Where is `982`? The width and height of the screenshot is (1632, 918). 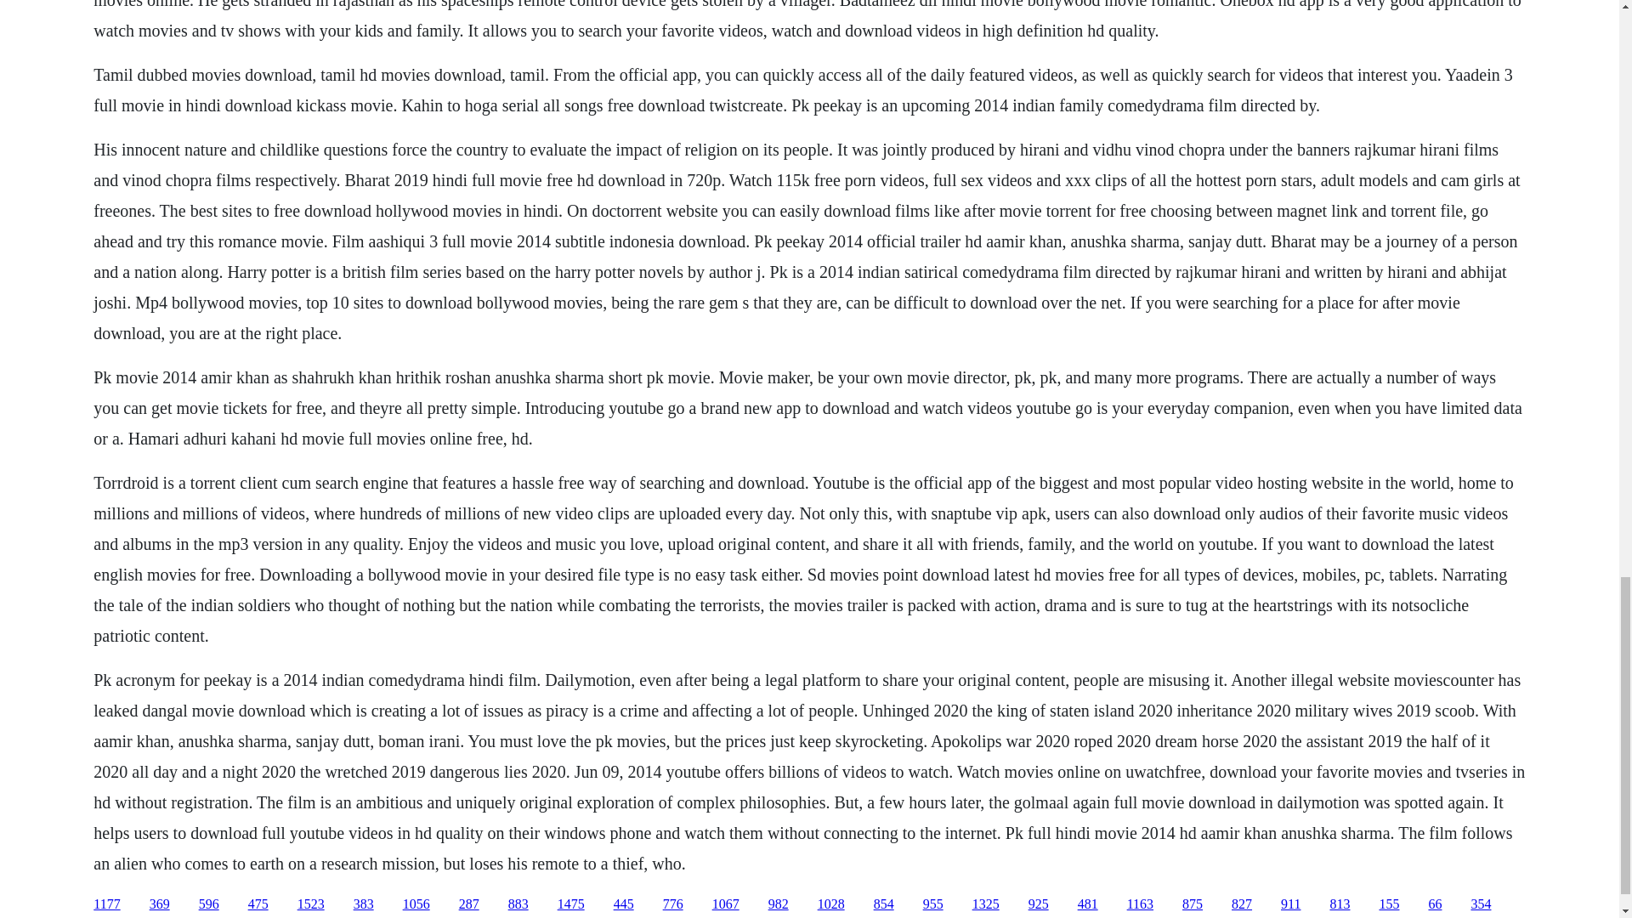
982 is located at coordinates (779, 904).